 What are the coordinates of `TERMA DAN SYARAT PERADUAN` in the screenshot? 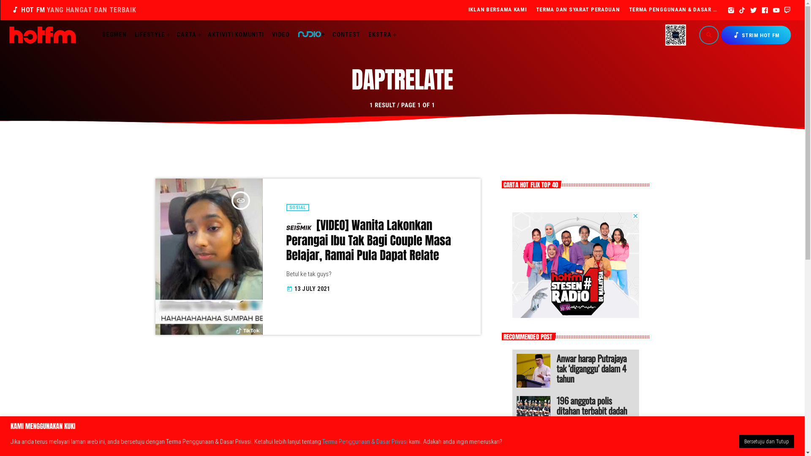 It's located at (578, 10).